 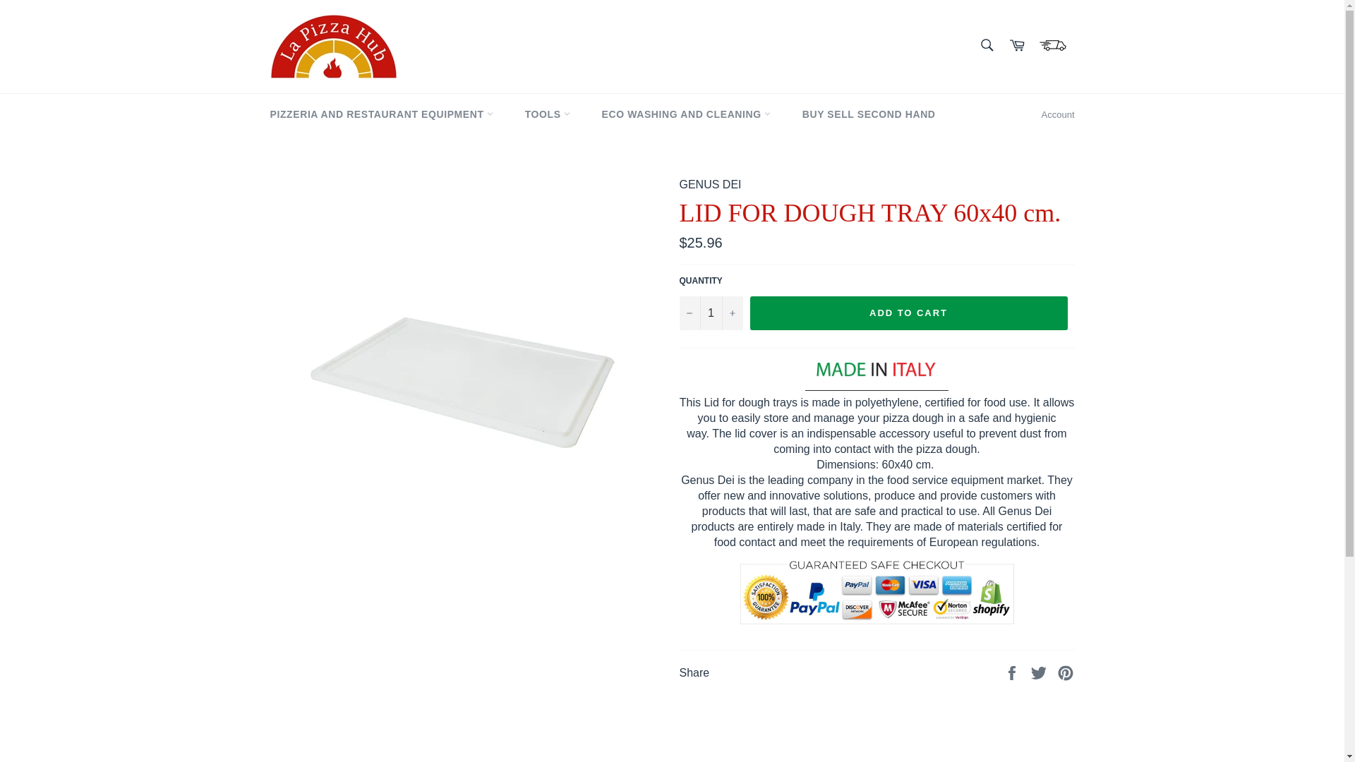 What do you see at coordinates (381, 114) in the screenshot?
I see `PIZZERIA AND RESTAURANT EQUIPMENT` at bounding box center [381, 114].